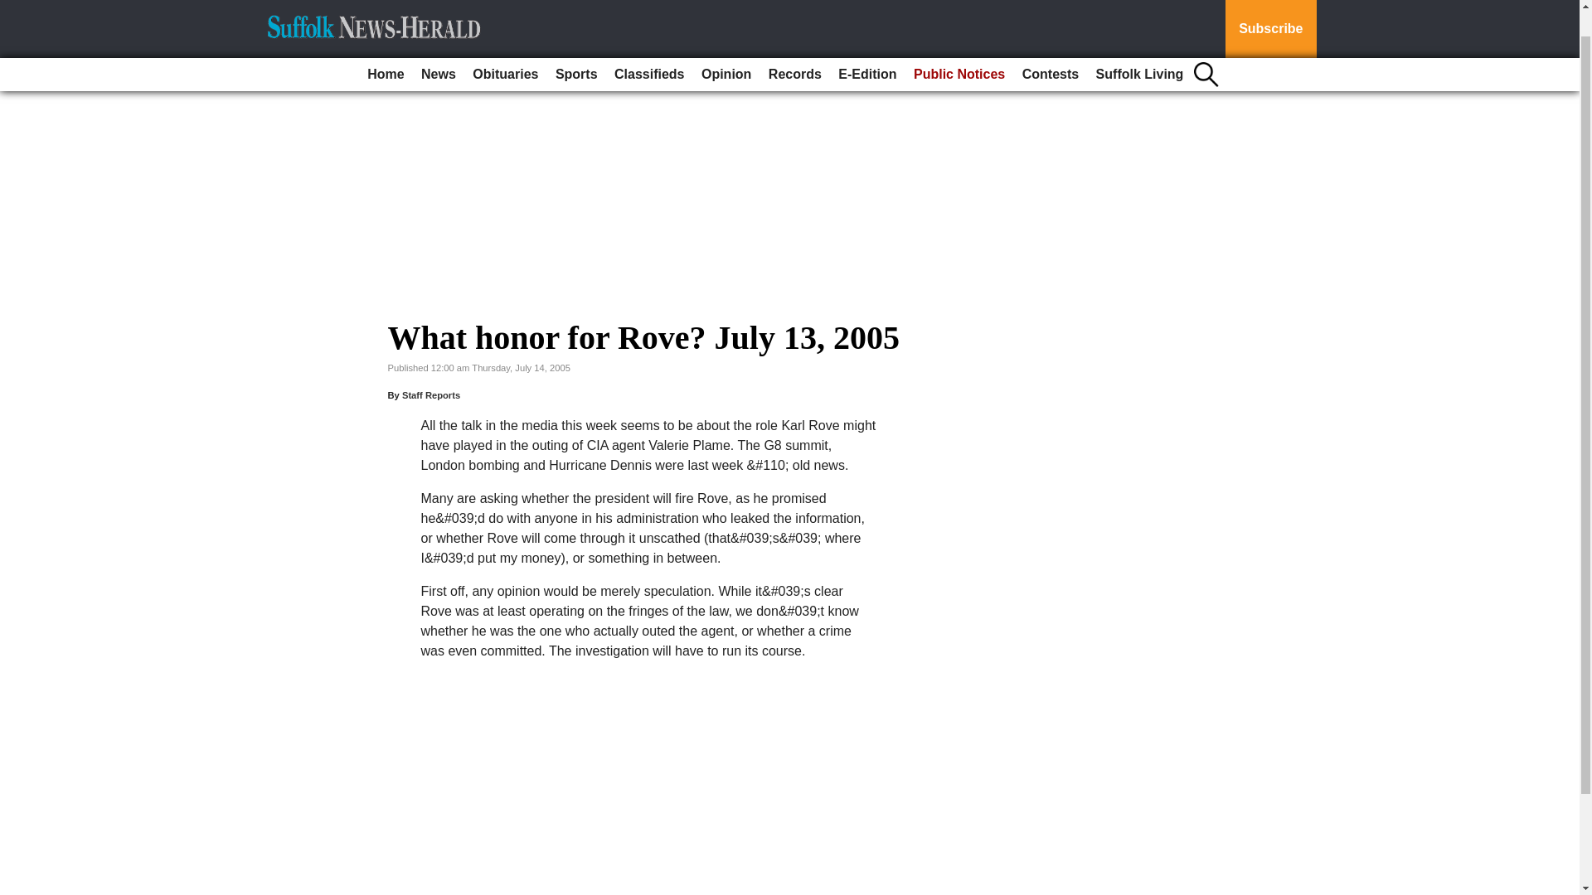 This screenshot has height=895, width=1592. What do you see at coordinates (431, 394) in the screenshot?
I see `Staff Reports` at bounding box center [431, 394].